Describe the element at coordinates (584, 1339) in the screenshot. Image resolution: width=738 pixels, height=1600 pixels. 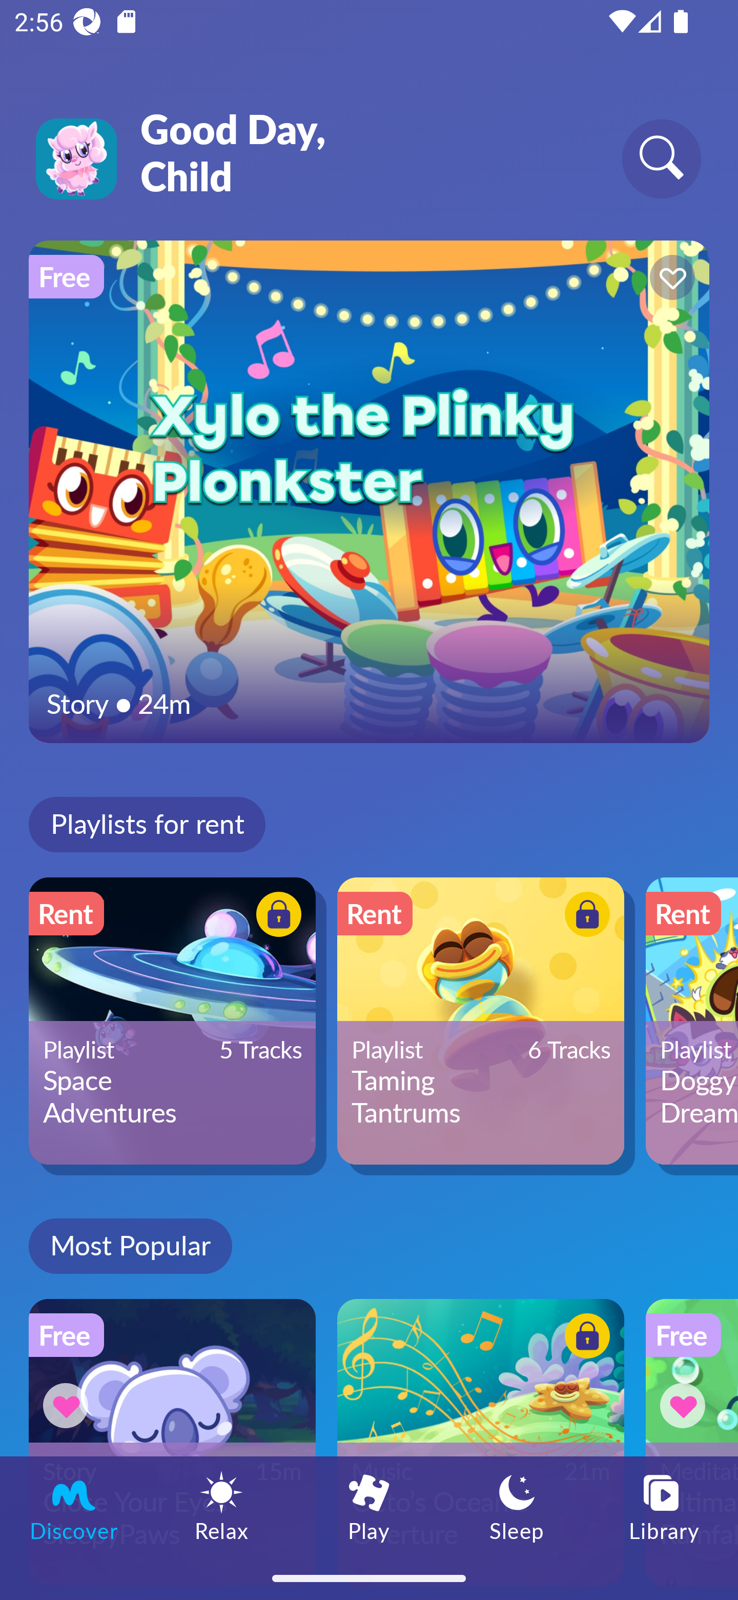
I see `Button` at that location.